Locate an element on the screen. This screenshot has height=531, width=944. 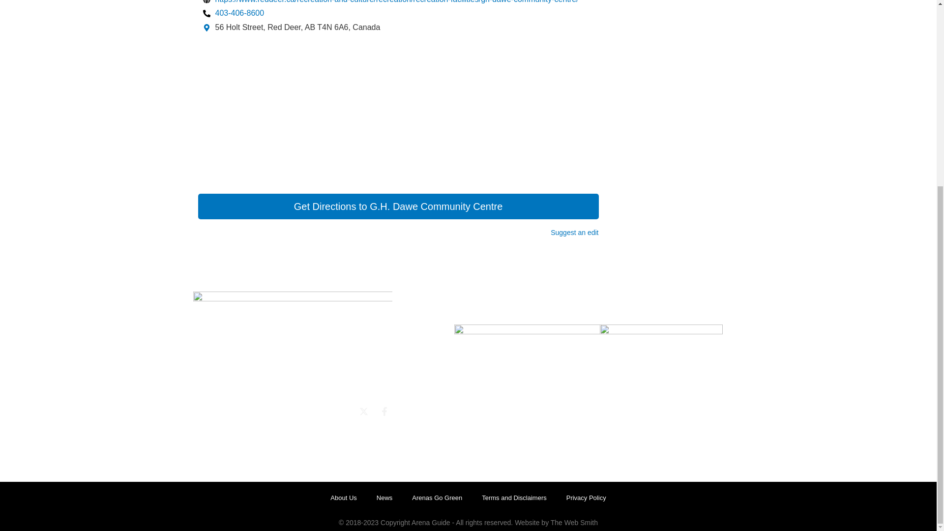
Arenas Go Green is located at coordinates (437, 498).